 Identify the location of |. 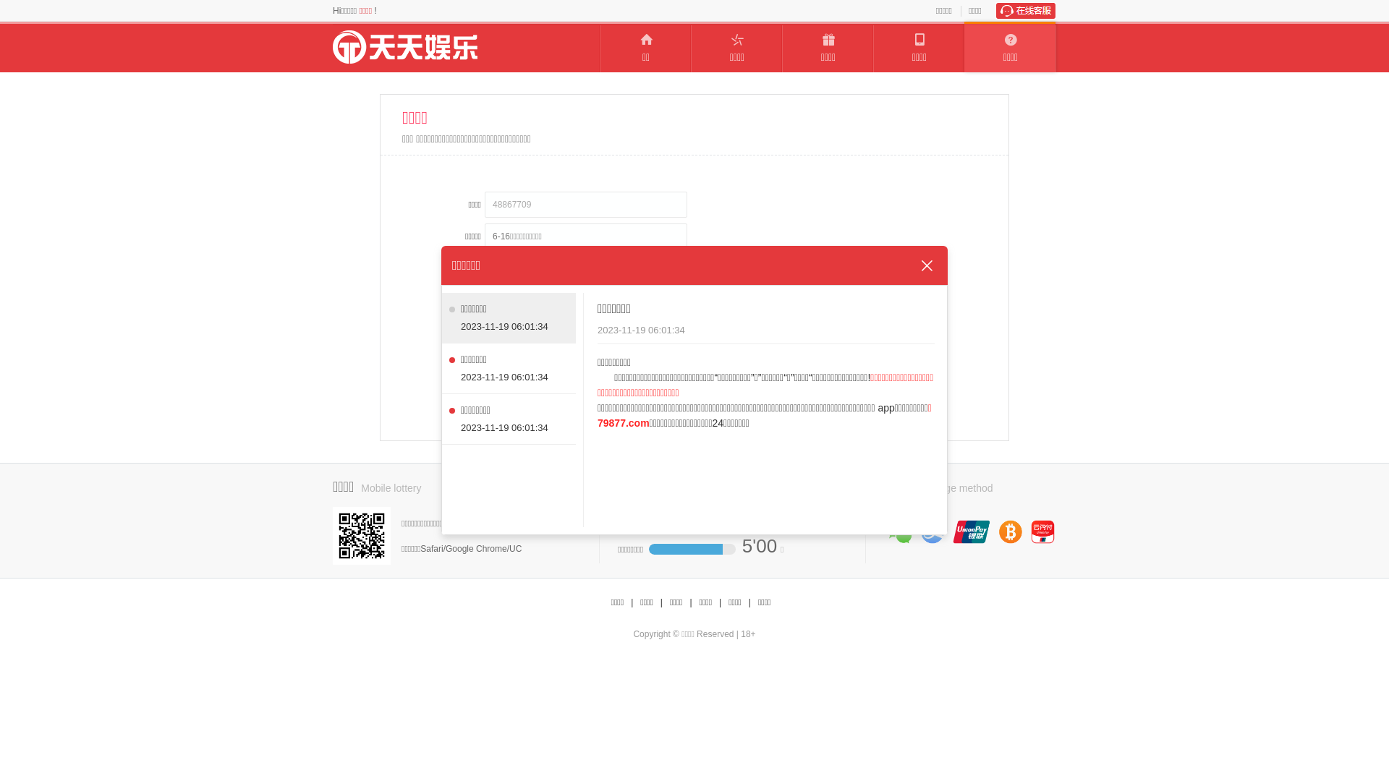
(690, 603).